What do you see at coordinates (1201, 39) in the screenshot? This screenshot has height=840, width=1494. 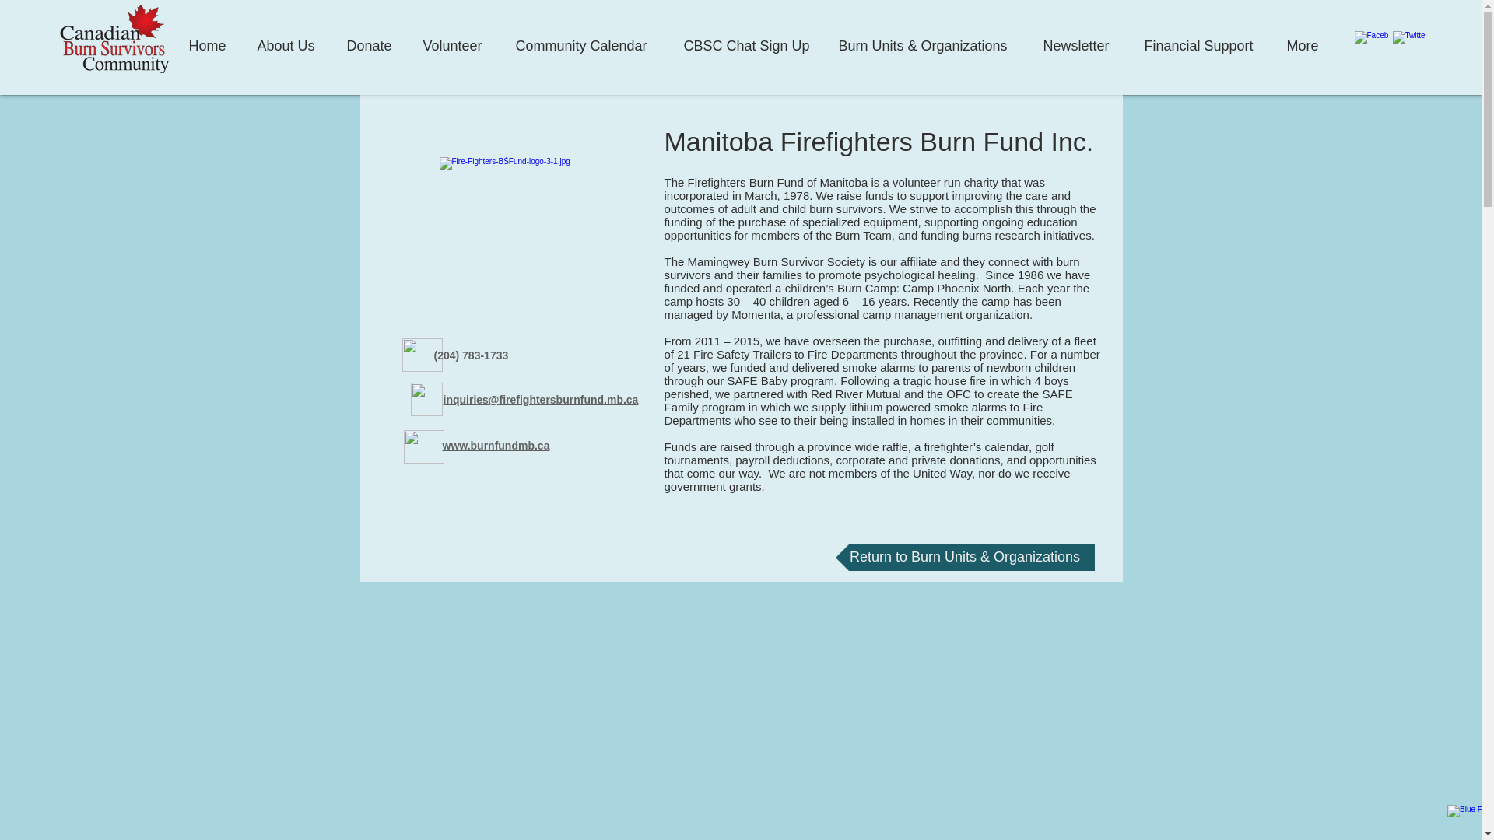 I see `Financial Support` at bounding box center [1201, 39].